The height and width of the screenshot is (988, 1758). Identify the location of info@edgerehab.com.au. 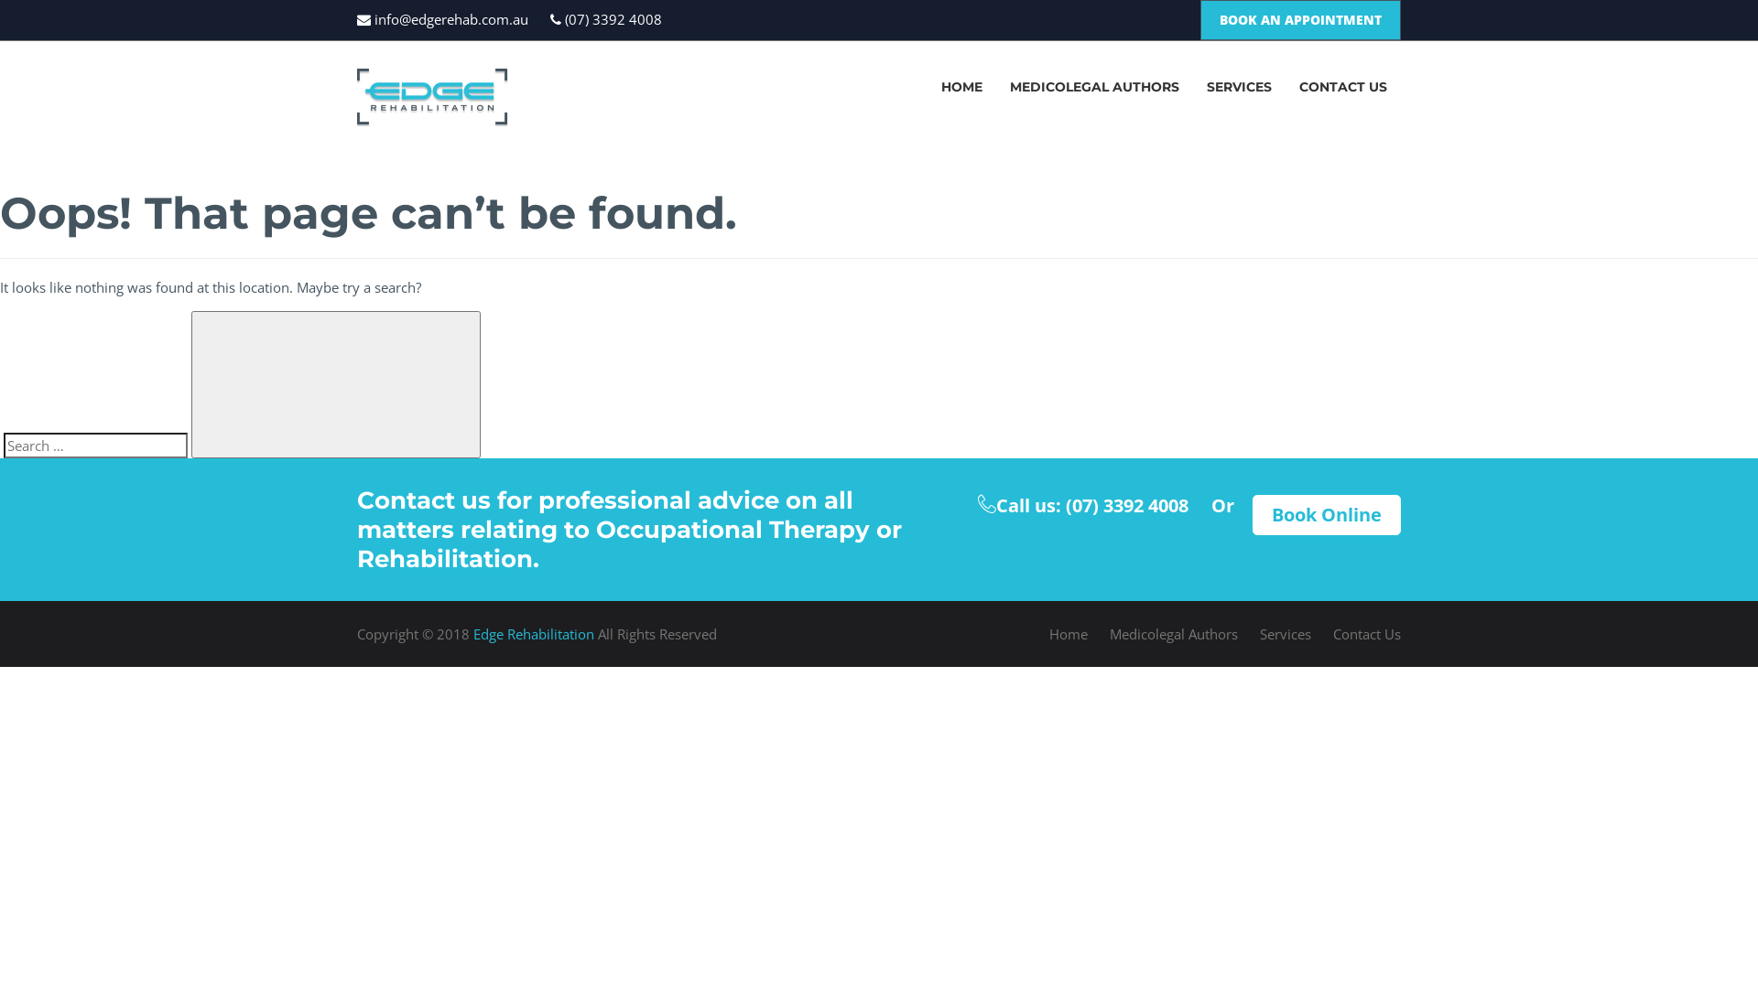
(443, 19).